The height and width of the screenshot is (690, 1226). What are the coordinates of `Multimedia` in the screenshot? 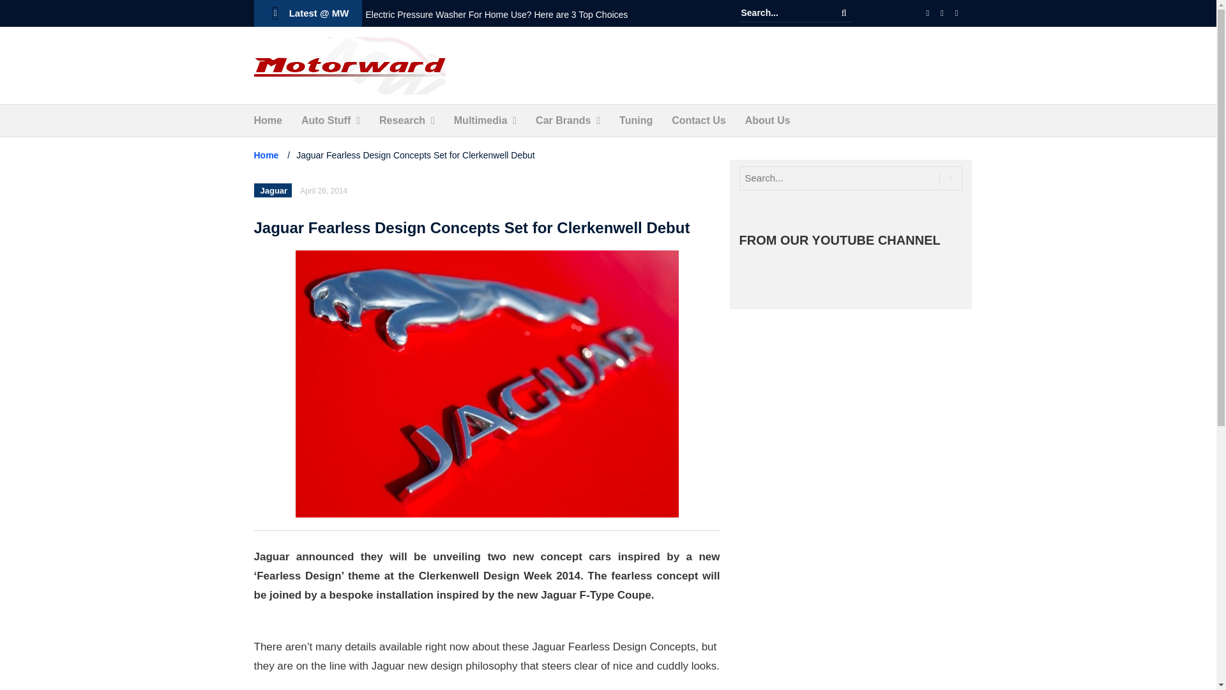 It's located at (480, 120).